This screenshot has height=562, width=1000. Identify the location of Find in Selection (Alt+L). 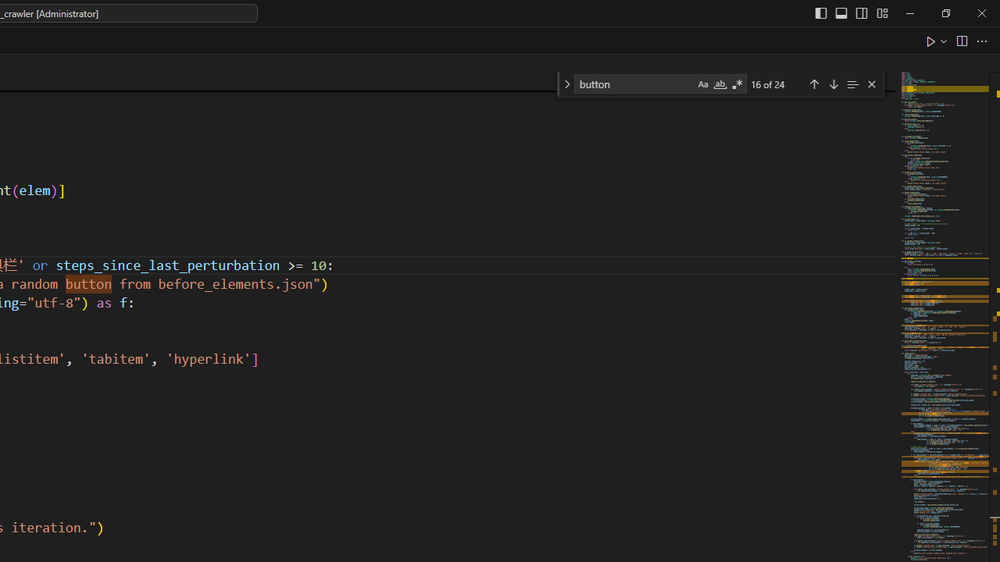
(852, 83).